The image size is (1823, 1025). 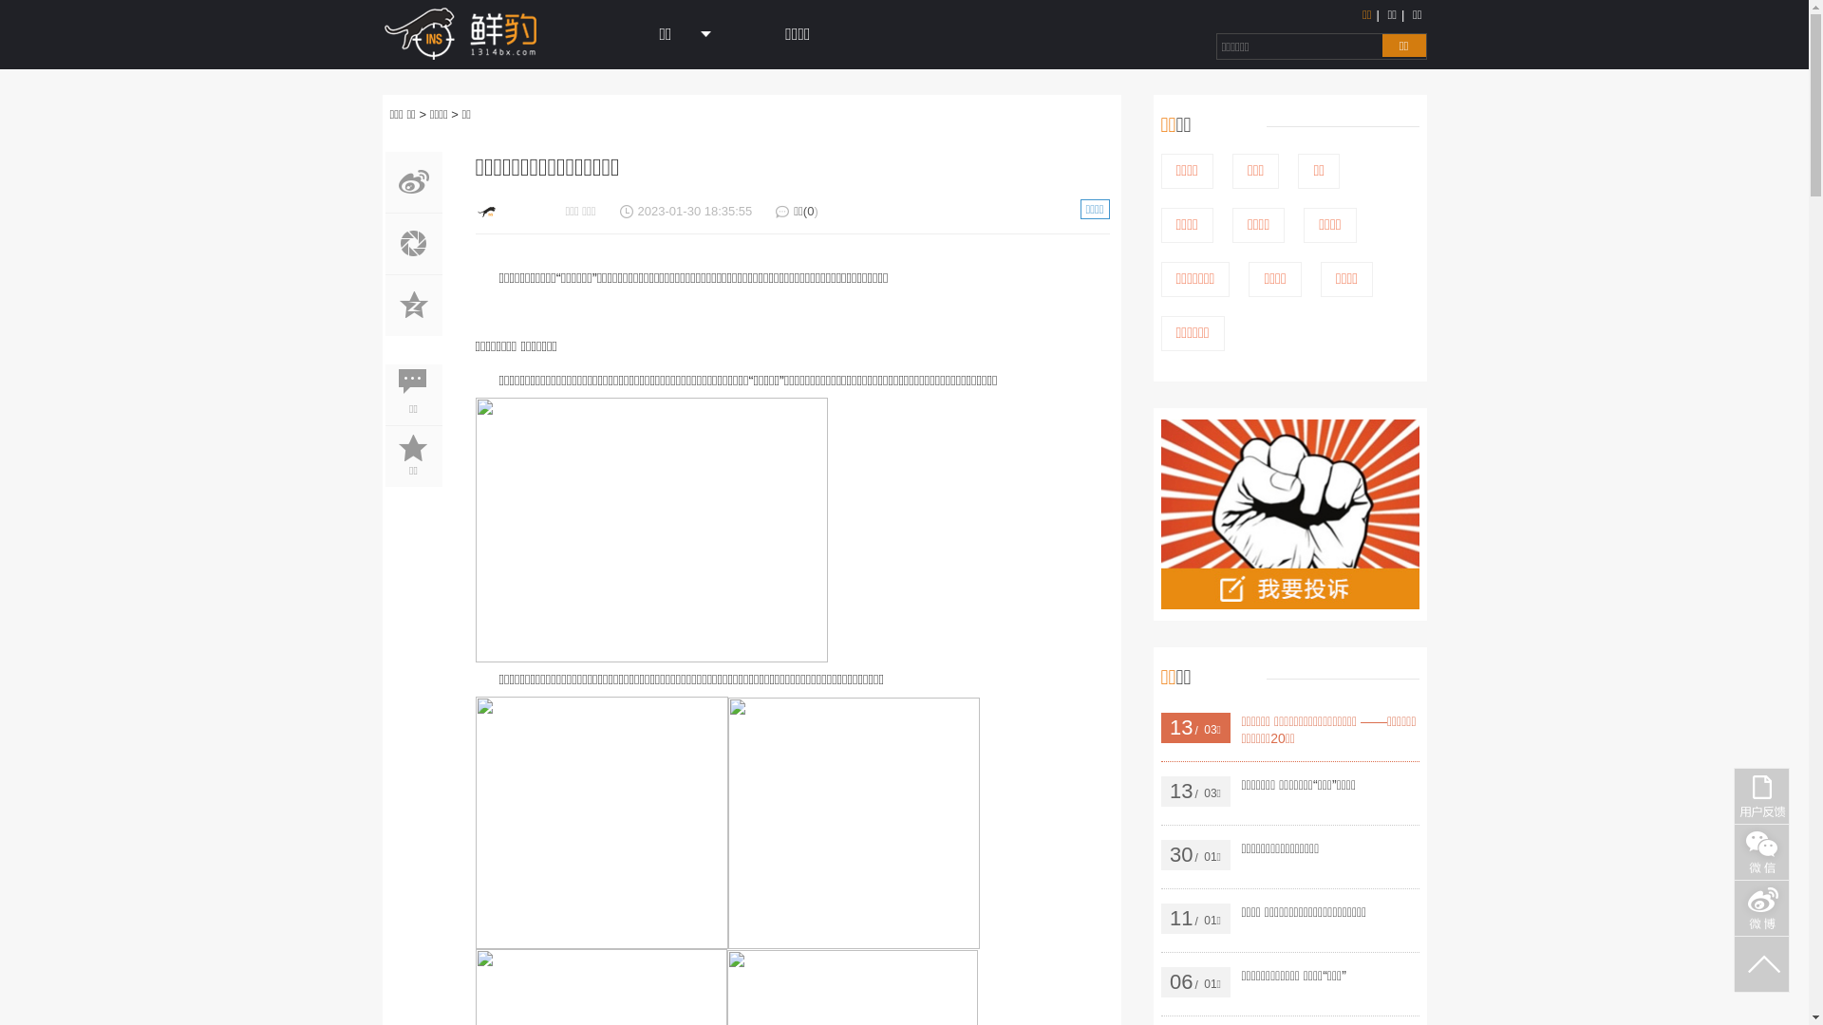 What do you see at coordinates (811, 211) in the screenshot?
I see `0` at bounding box center [811, 211].